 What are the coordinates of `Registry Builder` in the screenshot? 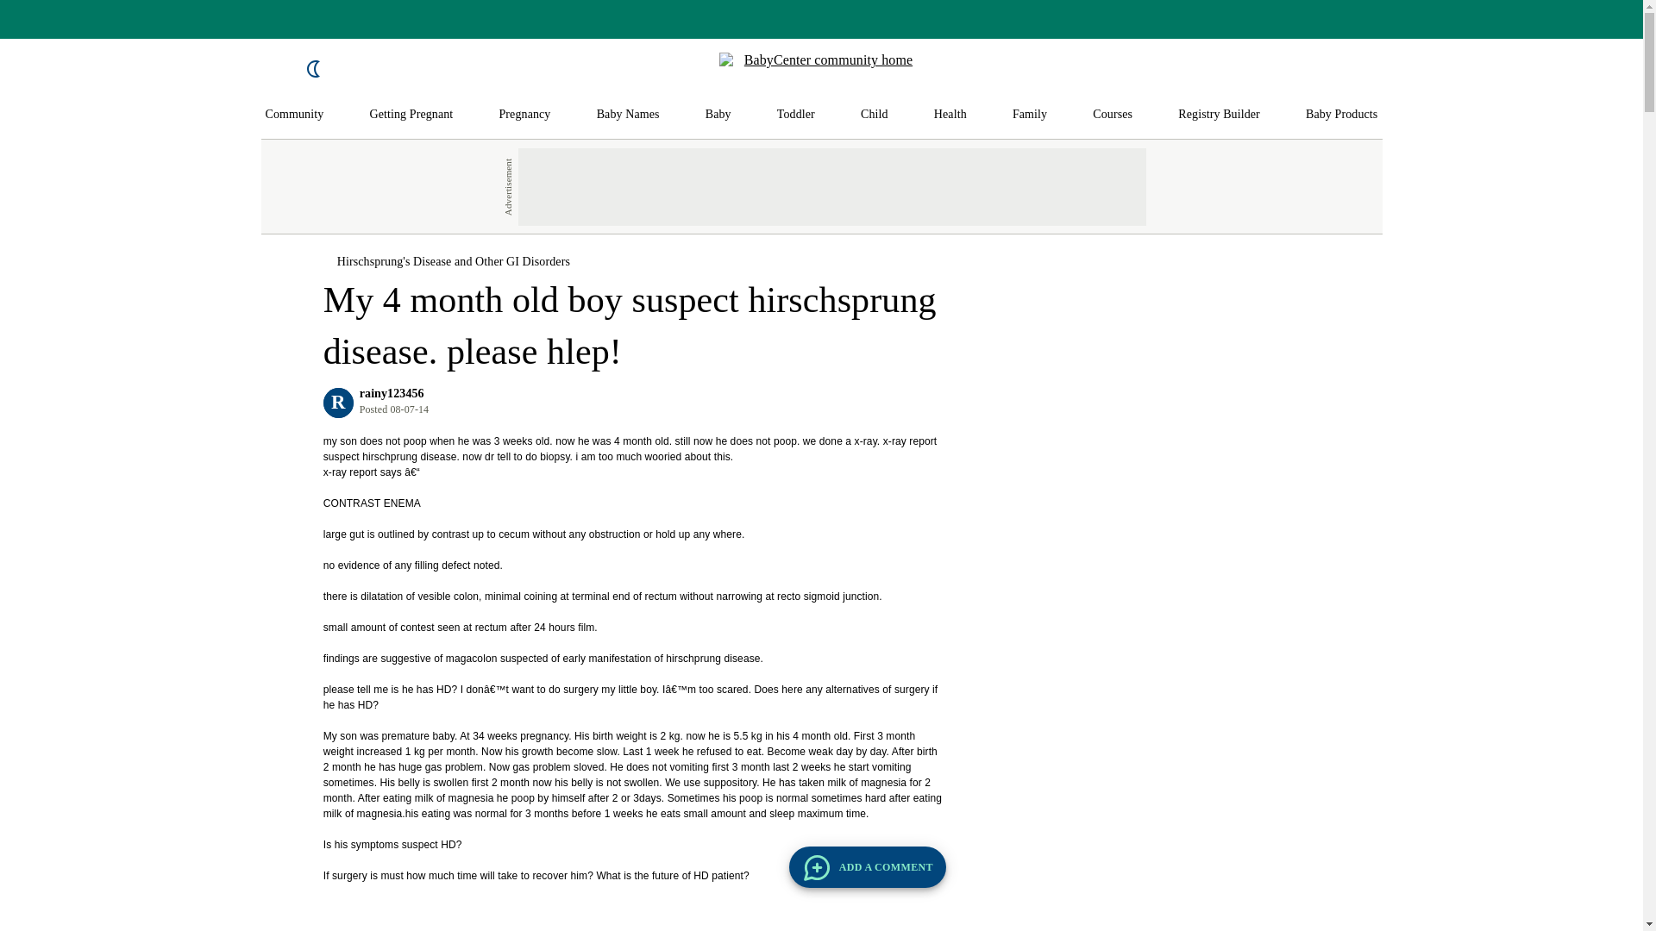 It's located at (1219, 115).